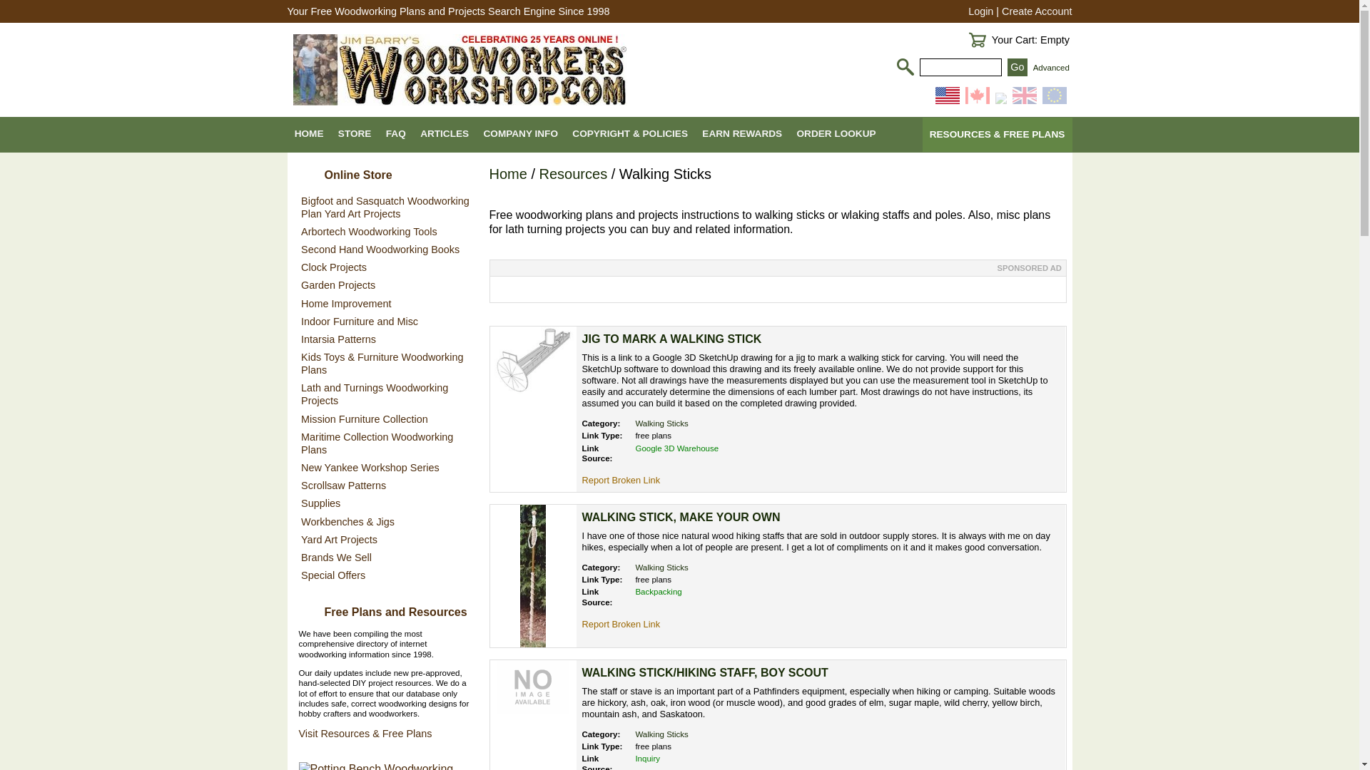 The width and height of the screenshot is (1370, 770). I want to click on Walking Stick, Make your own, so click(681, 518).